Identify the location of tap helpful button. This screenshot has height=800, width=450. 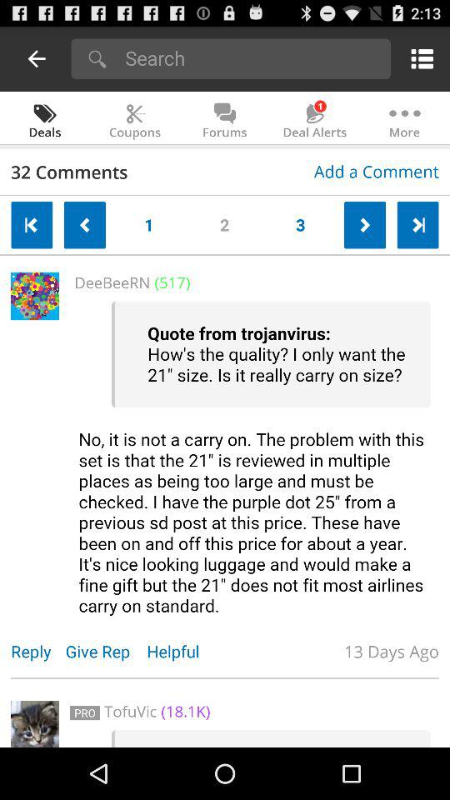
(182, 652).